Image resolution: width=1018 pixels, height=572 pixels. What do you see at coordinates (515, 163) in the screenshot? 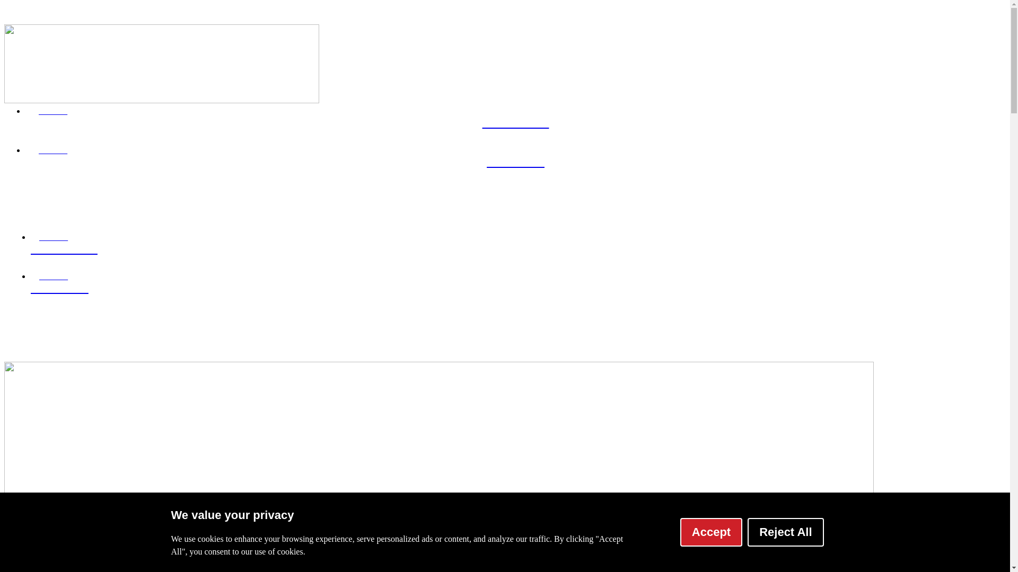
I see `home
10X BLOG` at bounding box center [515, 163].